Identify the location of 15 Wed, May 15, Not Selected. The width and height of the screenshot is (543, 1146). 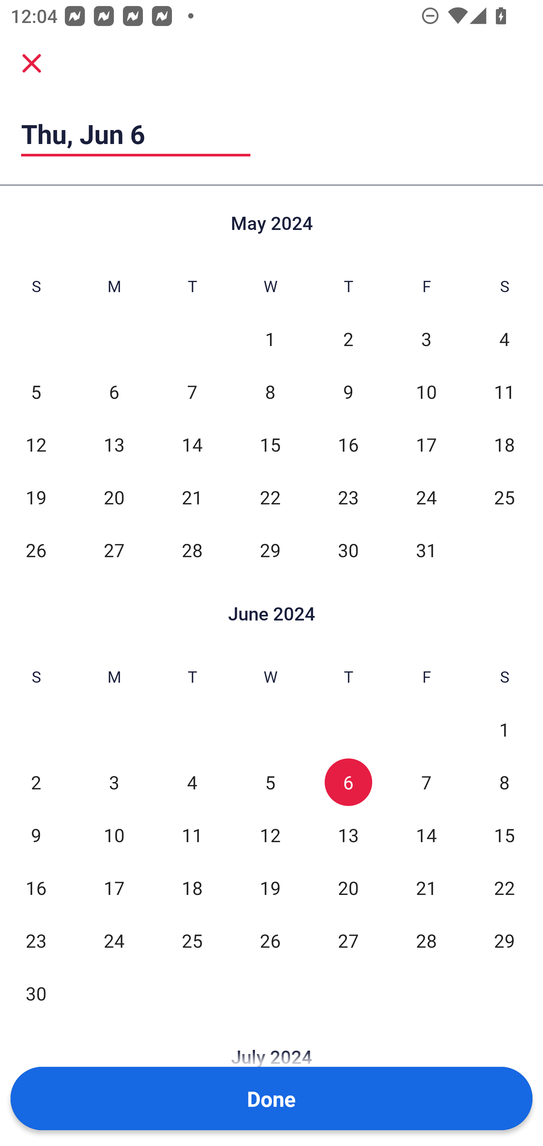
(270, 444).